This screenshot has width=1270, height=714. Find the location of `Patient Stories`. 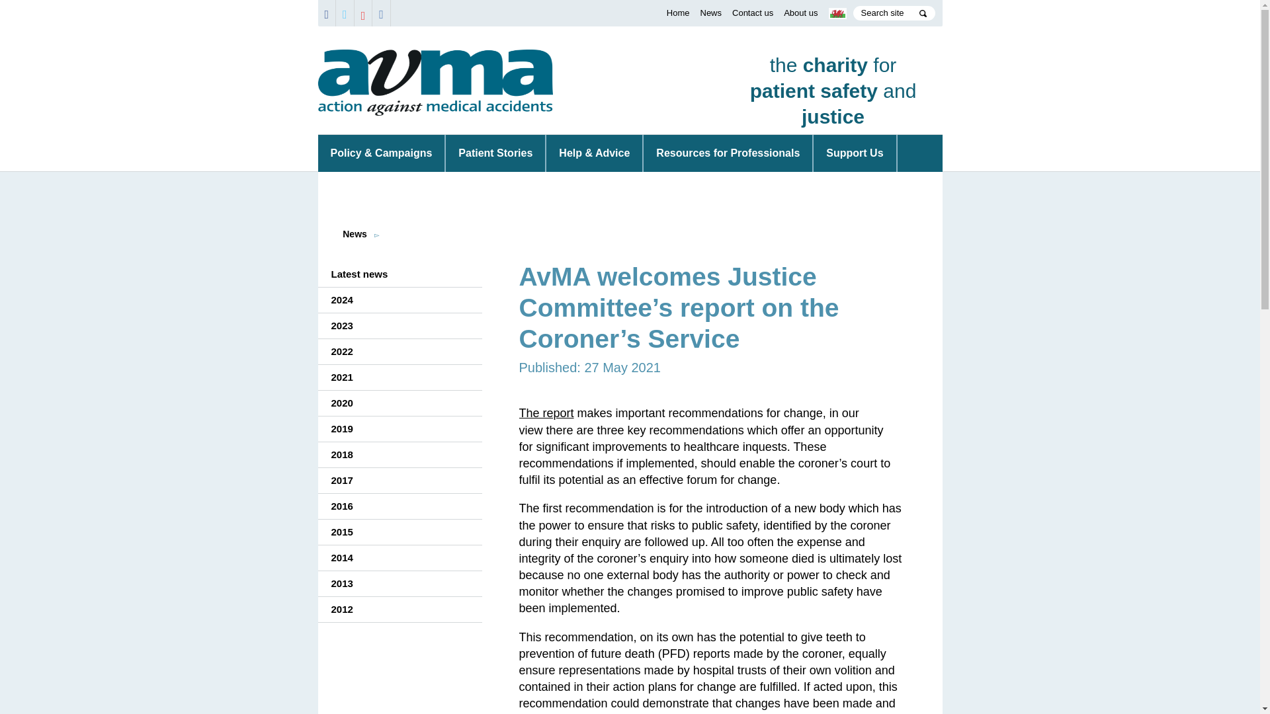

Patient Stories is located at coordinates (495, 153).